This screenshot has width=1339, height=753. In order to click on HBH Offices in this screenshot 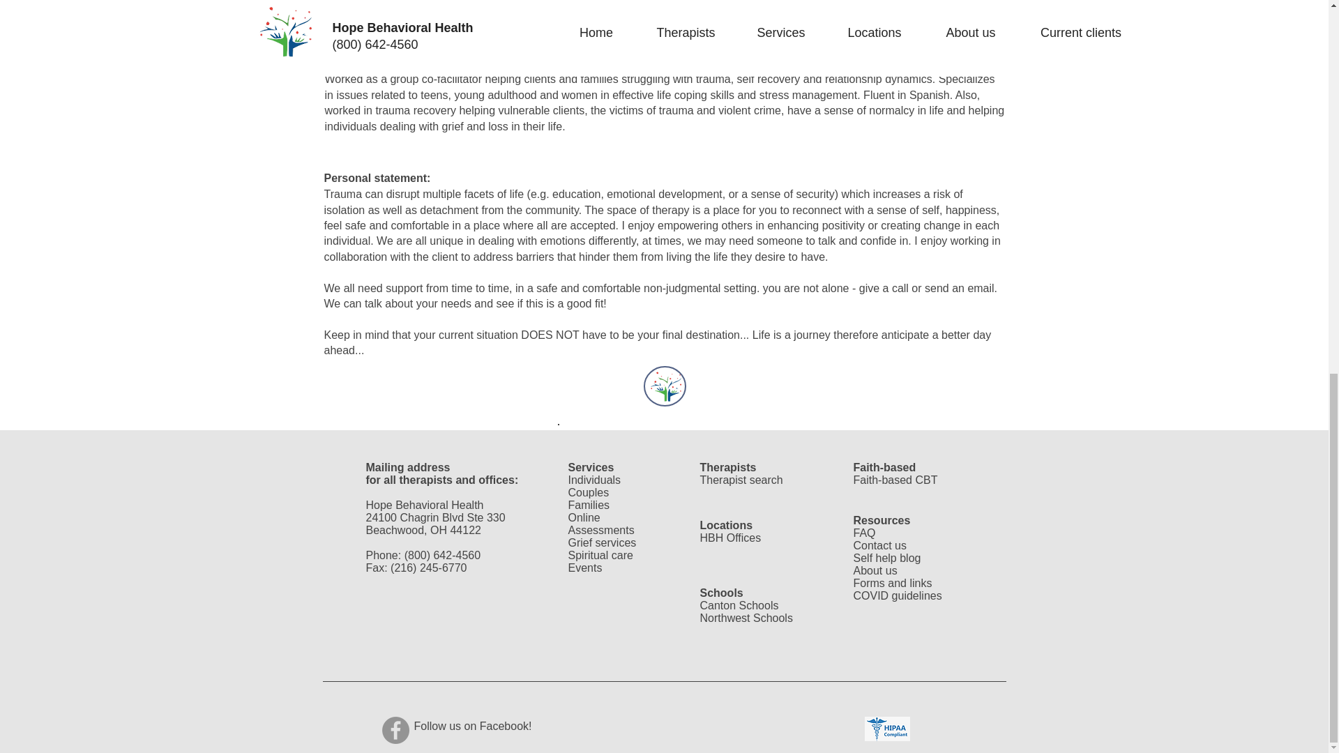, I will do `click(731, 537)`.